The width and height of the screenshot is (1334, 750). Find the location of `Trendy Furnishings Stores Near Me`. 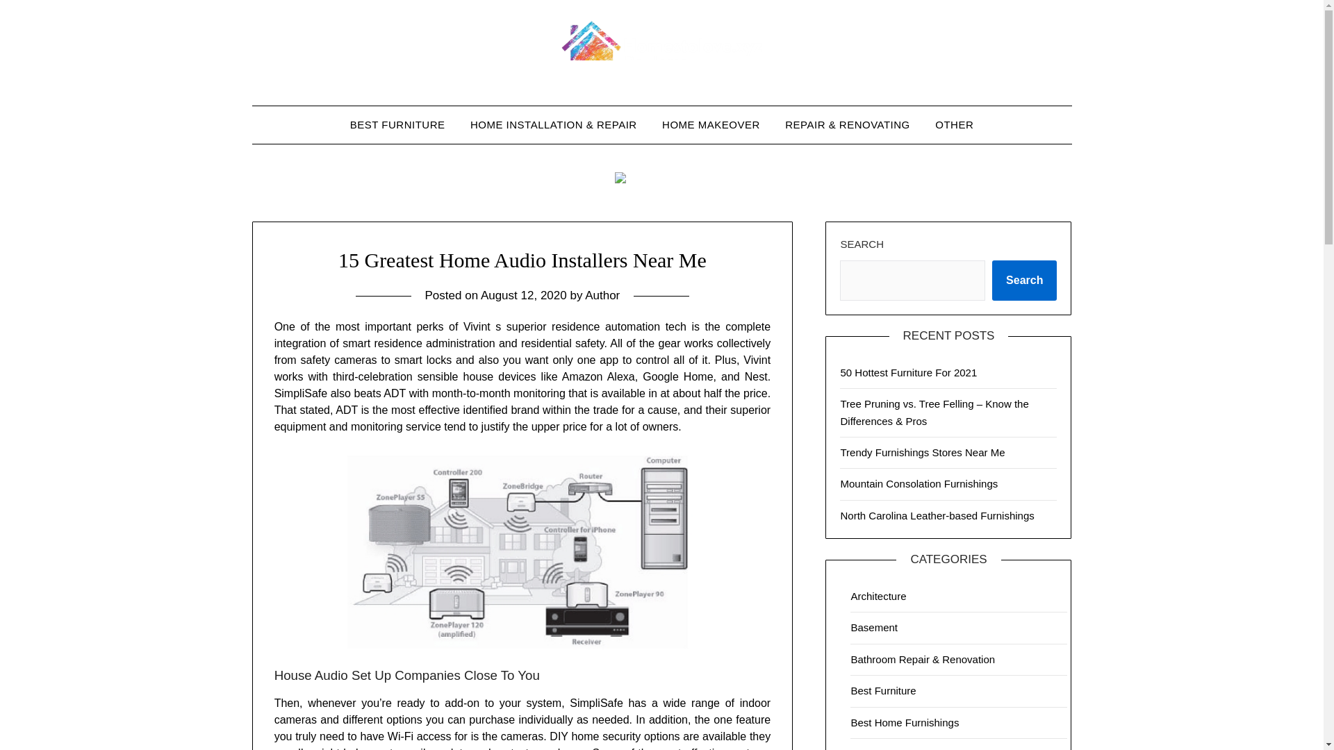

Trendy Furnishings Stores Near Me is located at coordinates (922, 451).